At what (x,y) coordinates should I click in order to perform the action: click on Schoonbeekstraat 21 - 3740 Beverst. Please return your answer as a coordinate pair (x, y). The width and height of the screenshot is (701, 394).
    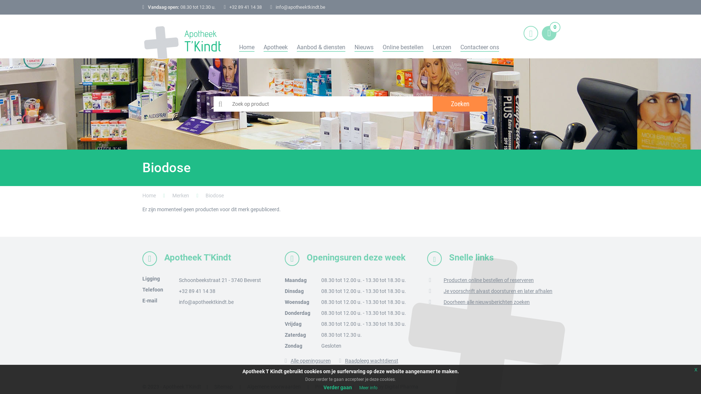
    Looking at the image, I should click on (220, 280).